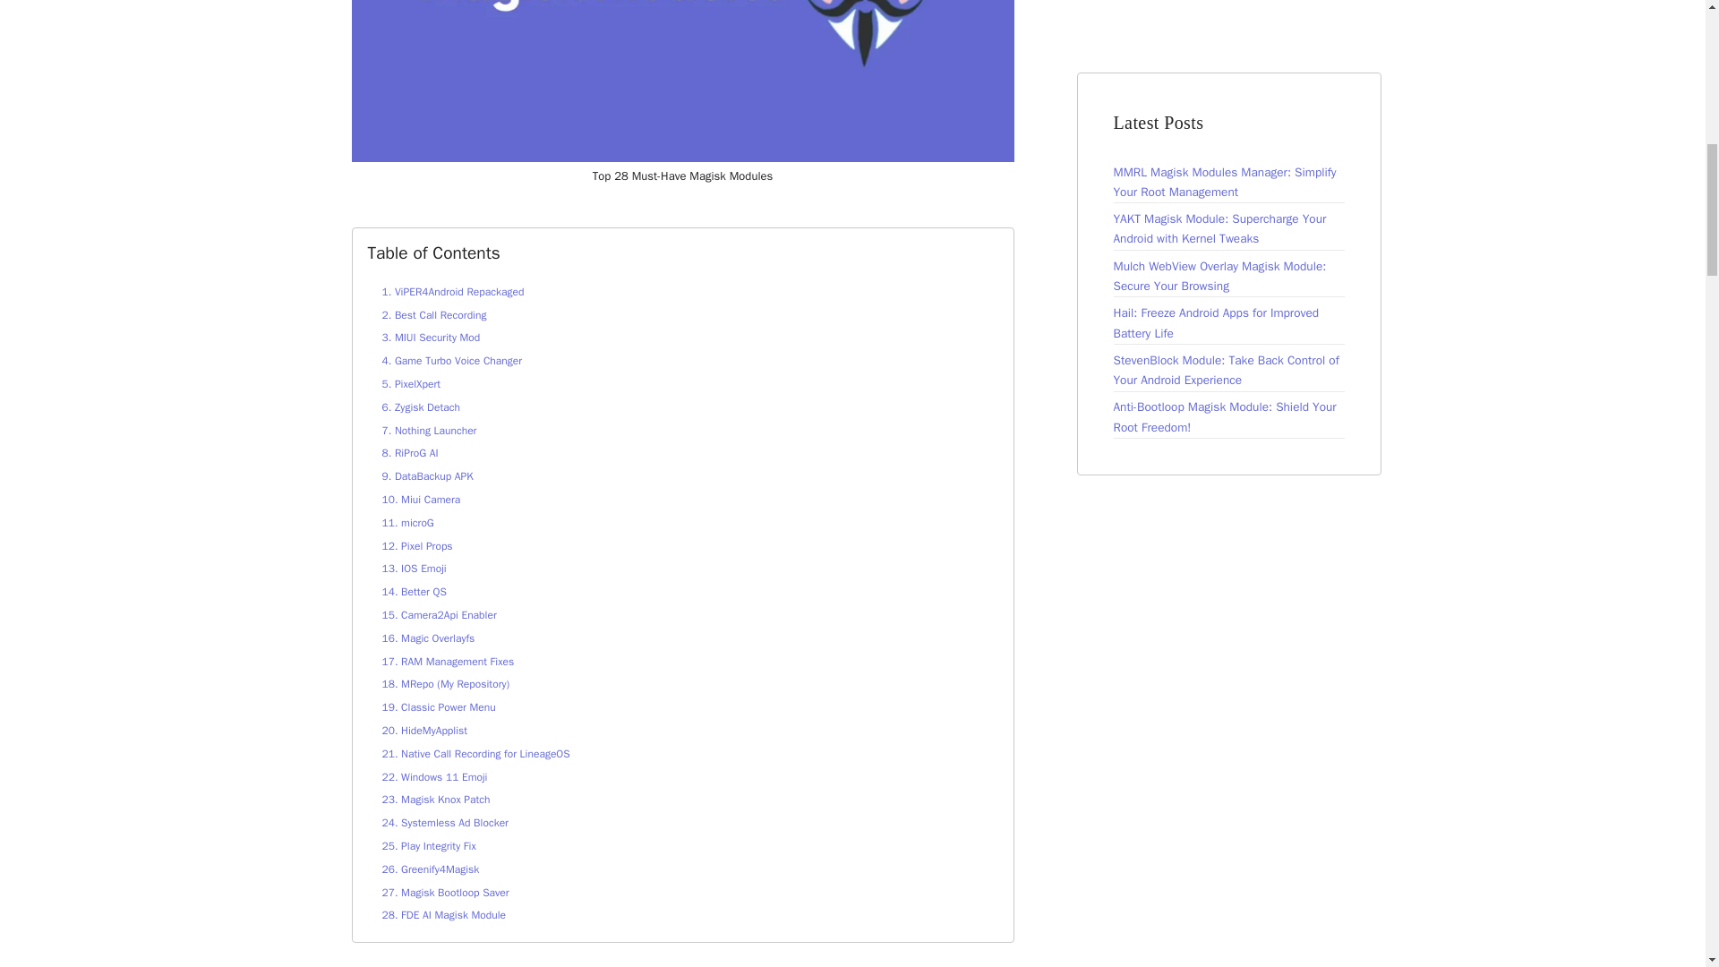 This screenshot has width=1719, height=967. I want to click on 12. Pixel Props, so click(416, 545).